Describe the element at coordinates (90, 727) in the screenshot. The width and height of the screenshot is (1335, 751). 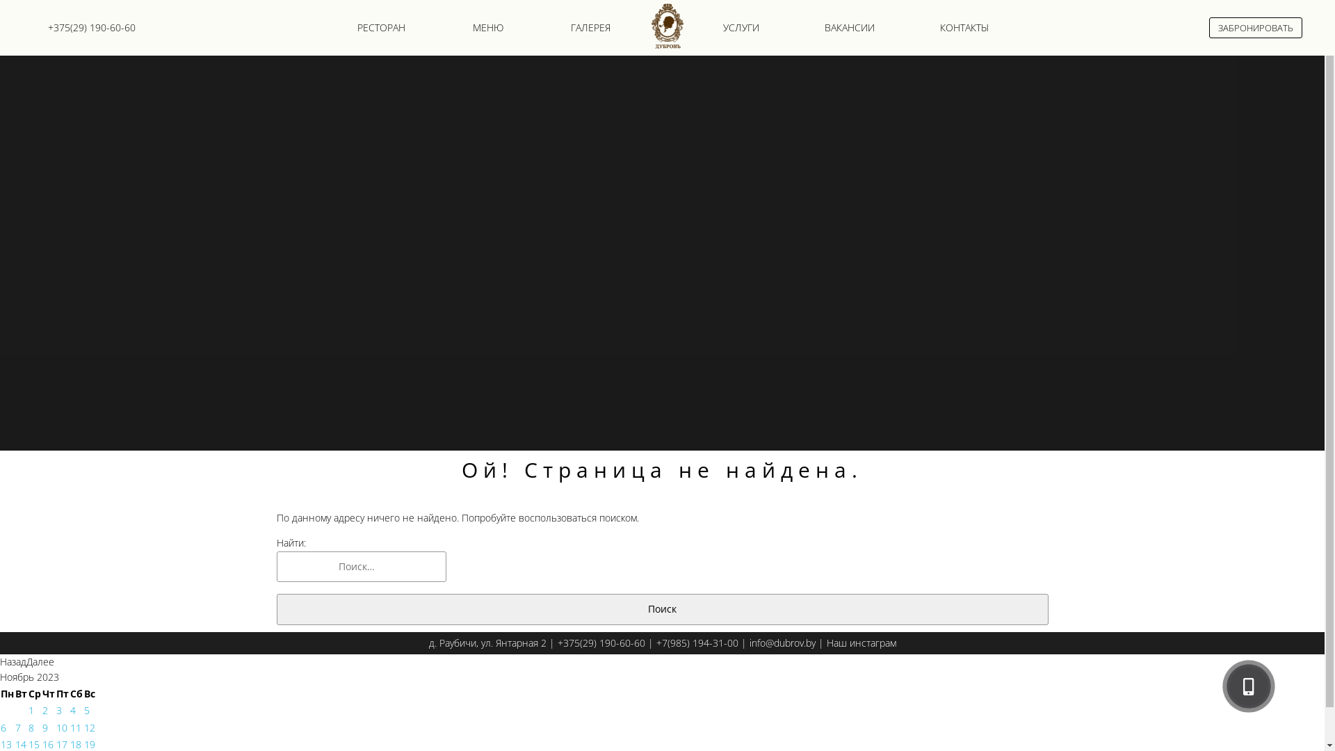
I see `12` at that location.